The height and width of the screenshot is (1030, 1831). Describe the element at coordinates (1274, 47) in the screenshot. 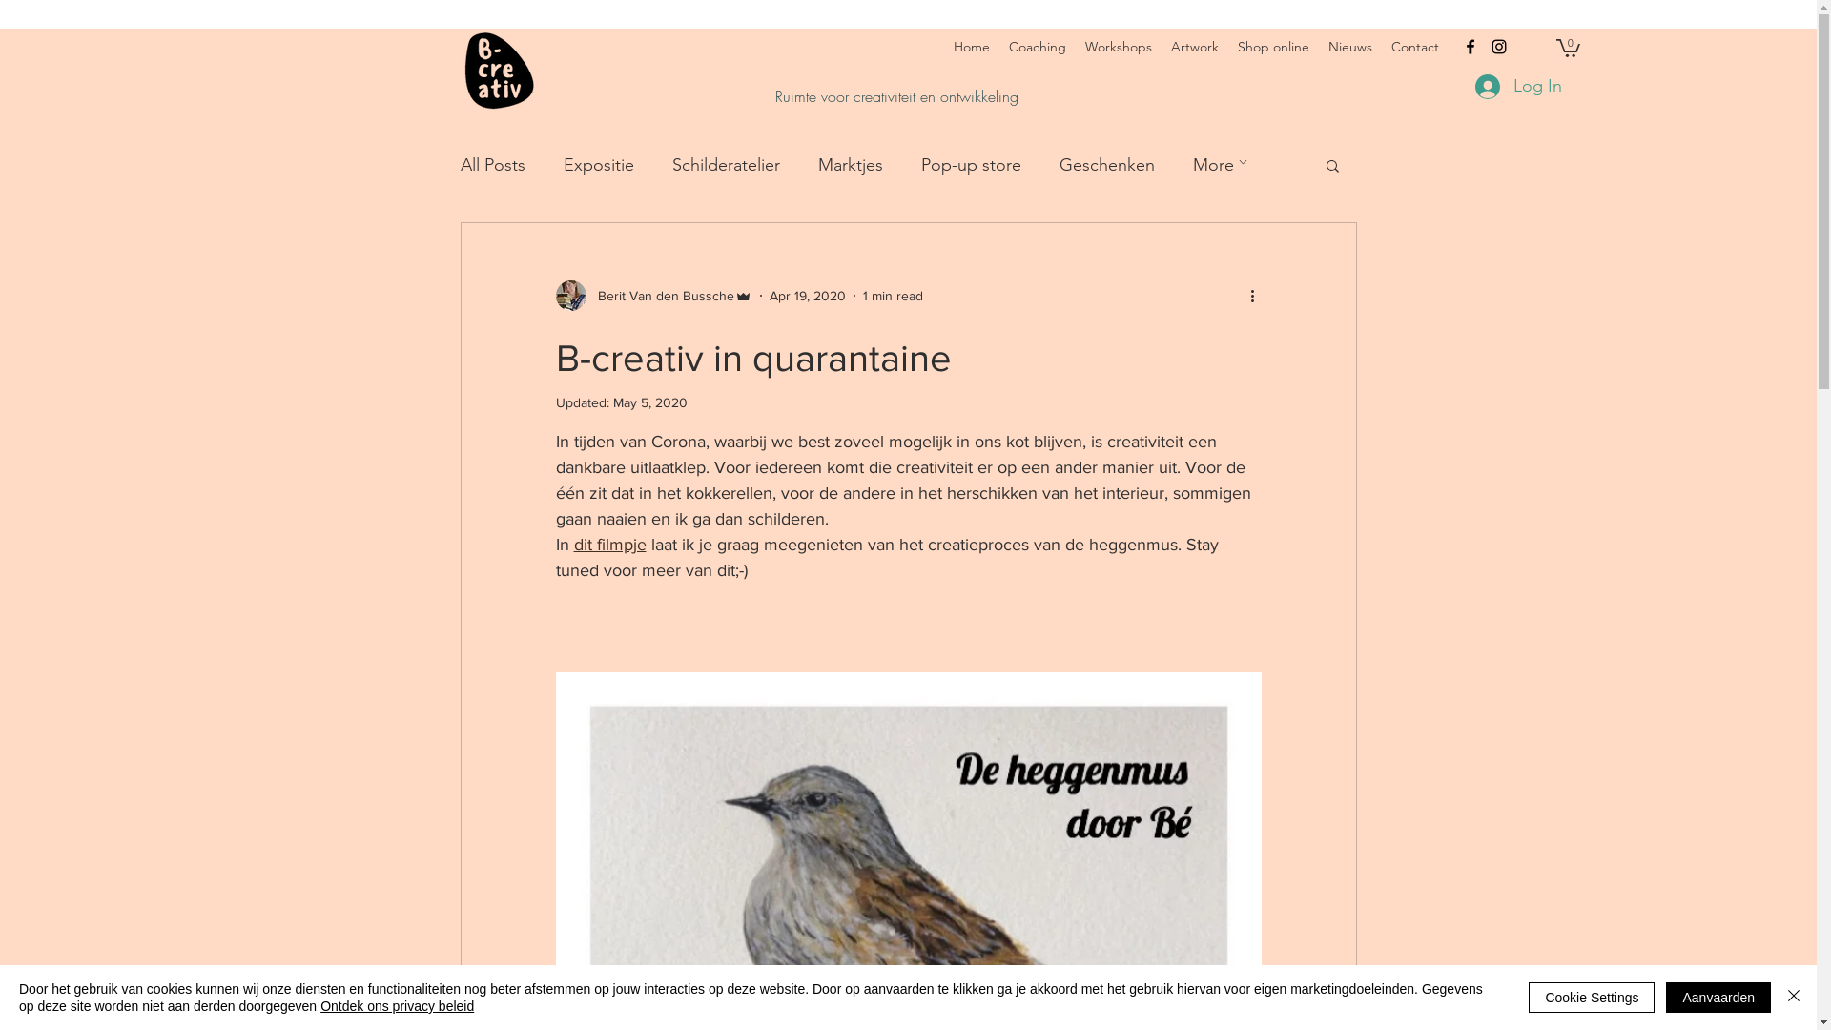

I see `Shop online` at that location.